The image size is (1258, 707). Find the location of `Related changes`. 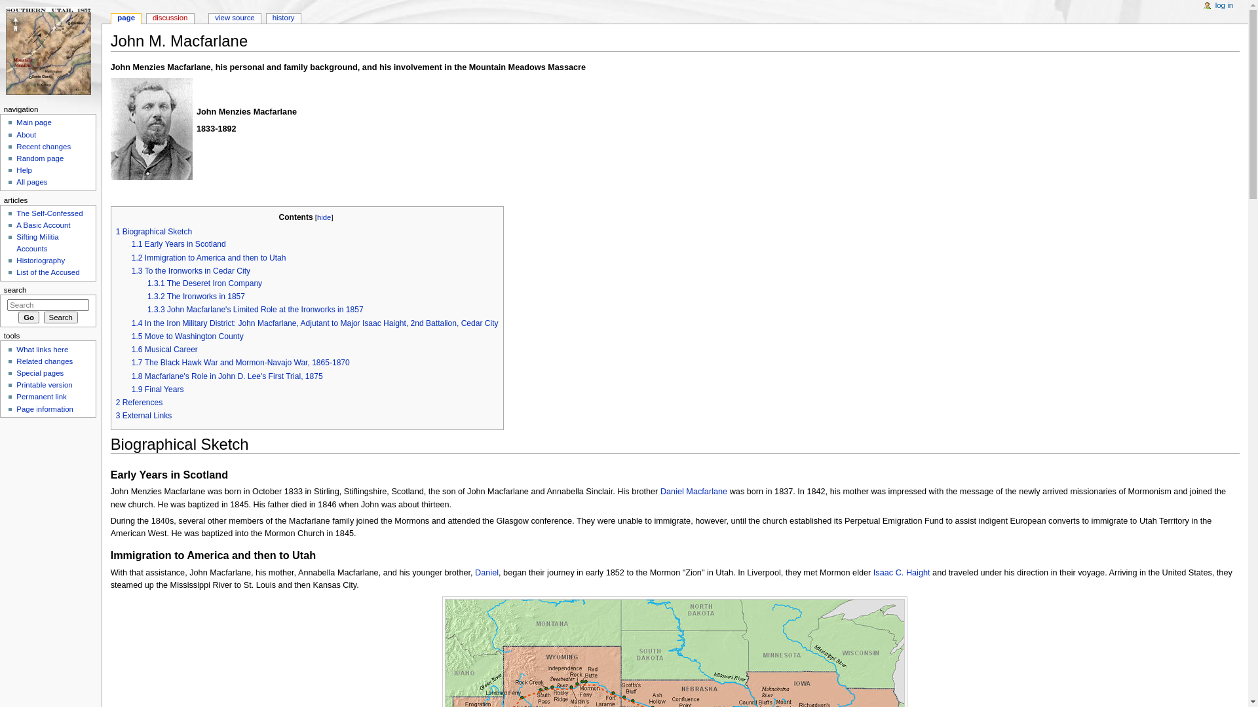

Related changes is located at coordinates (45, 361).